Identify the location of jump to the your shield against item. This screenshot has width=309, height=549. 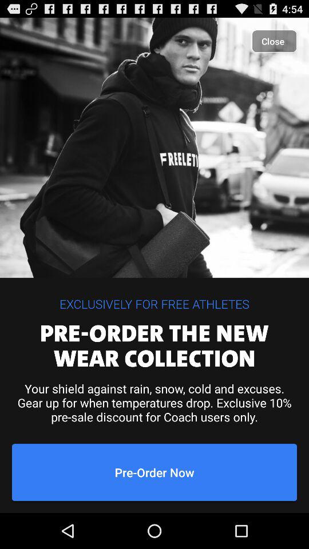
(154, 403).